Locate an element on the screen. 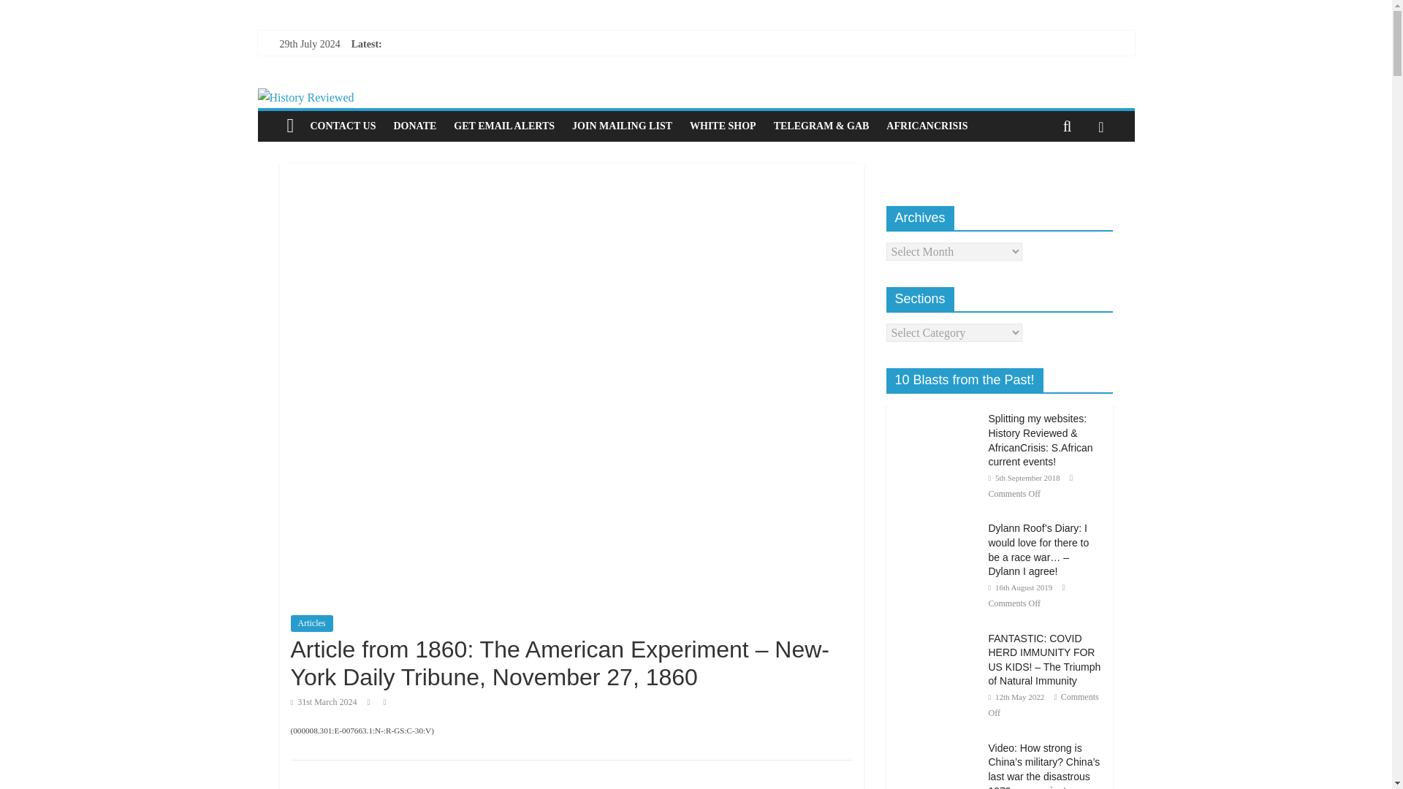 The image size is (1403, 789). DONATE is located at coordinates (414, 126).